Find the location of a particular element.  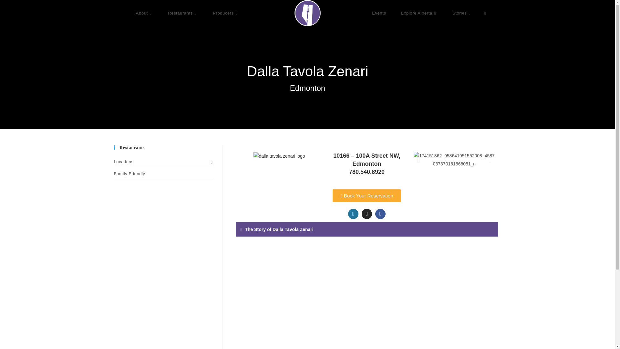

Events is located at coordinates (378, 13).